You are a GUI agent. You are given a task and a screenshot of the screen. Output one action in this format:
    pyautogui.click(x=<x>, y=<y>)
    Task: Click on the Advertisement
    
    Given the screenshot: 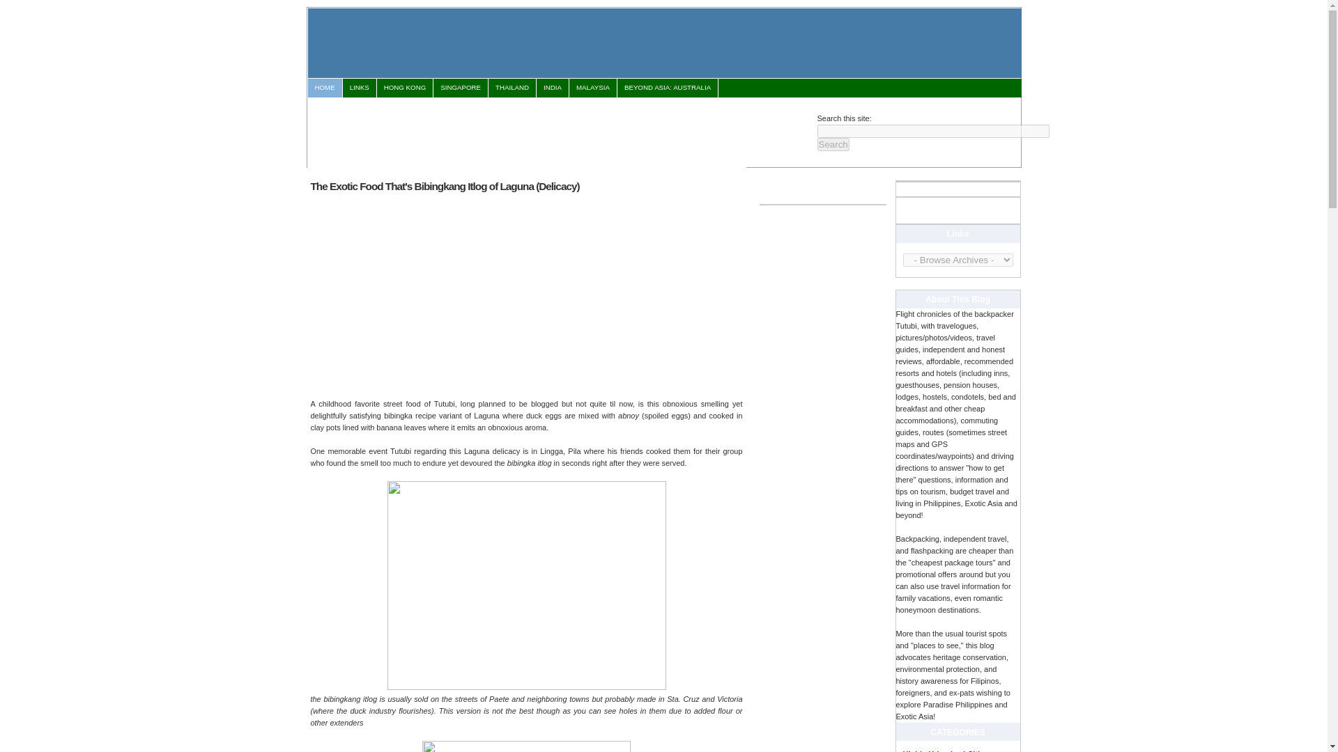 What is the action you would take?
    pyautogui.click(x=561, y=130)
    